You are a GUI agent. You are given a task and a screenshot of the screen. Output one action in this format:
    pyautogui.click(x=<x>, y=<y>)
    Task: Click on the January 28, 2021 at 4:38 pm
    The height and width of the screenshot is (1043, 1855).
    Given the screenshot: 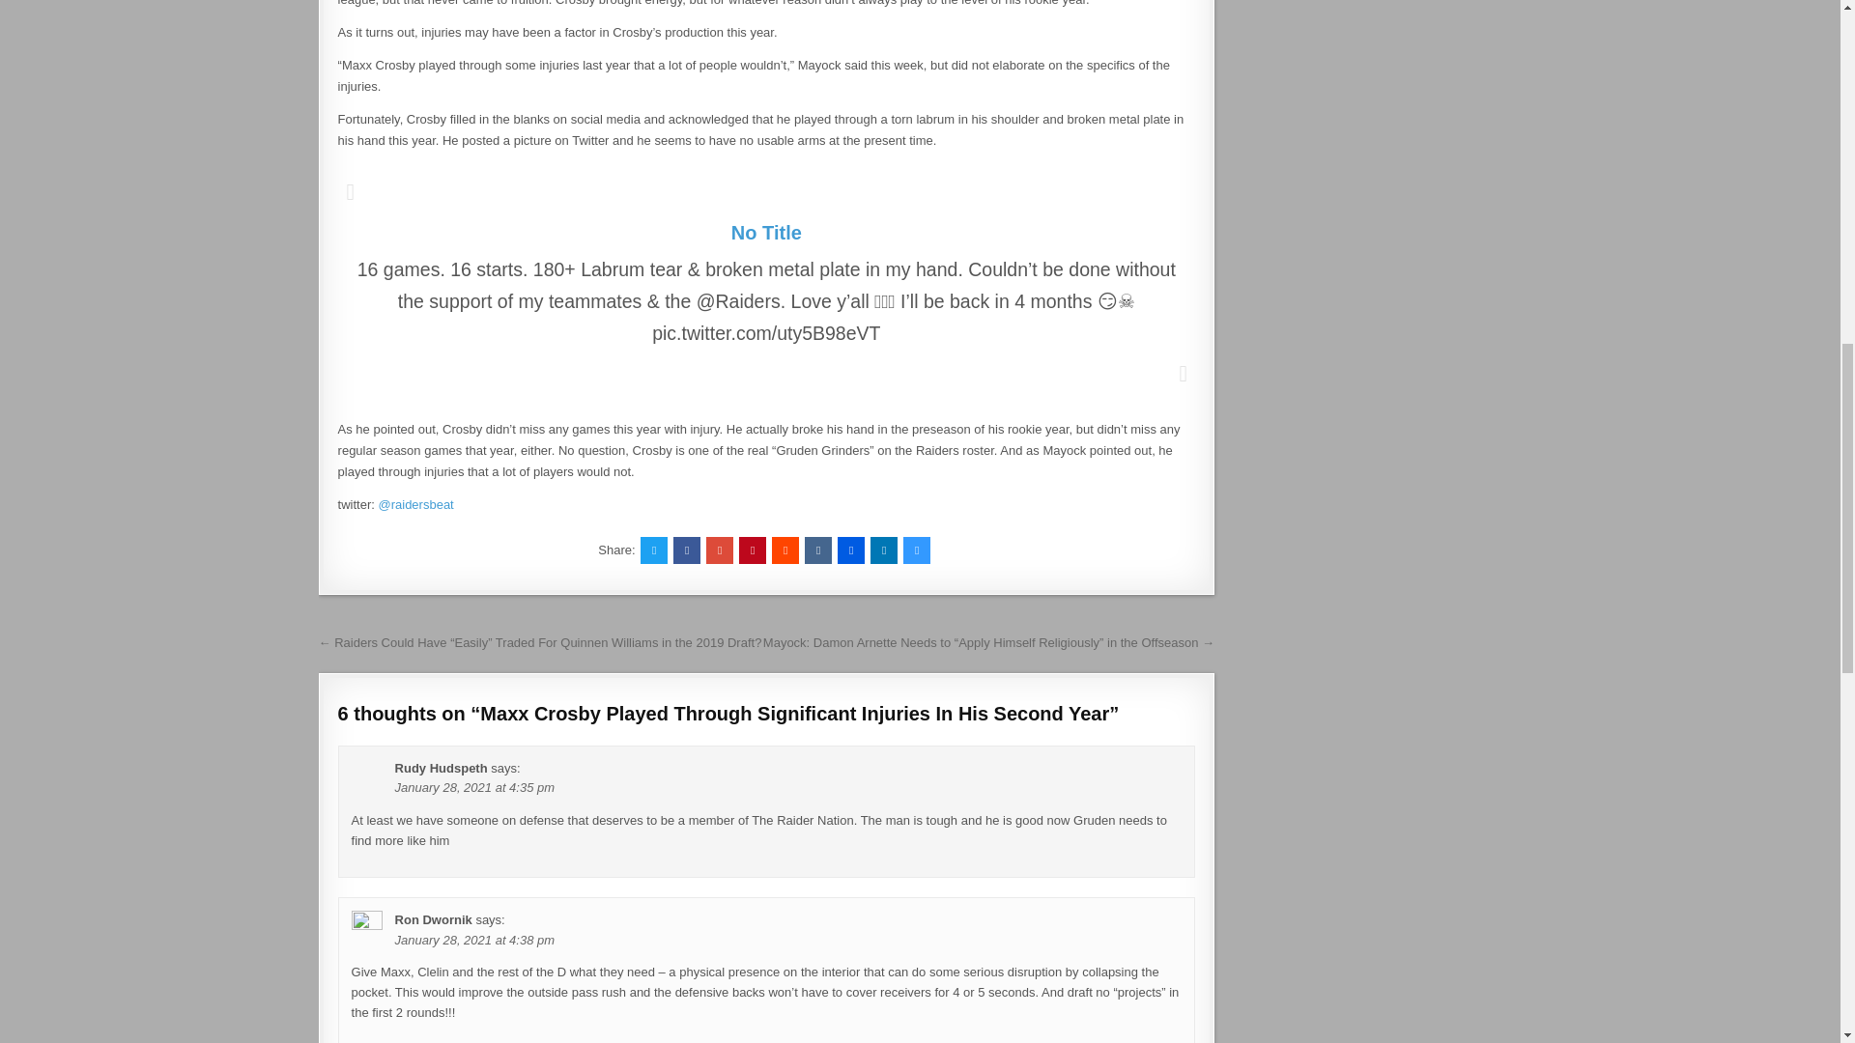 What is the action you would take?
    pyautogui.click(x=474, y=939)
    